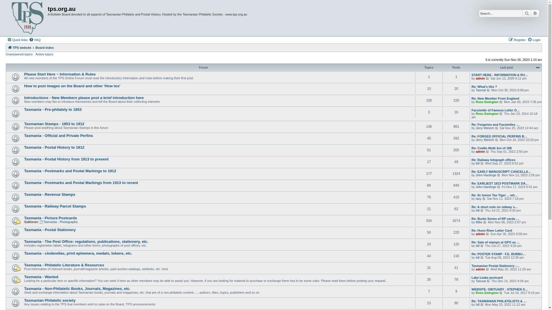  I want to click on Ross Ewington, so click(487, 102).